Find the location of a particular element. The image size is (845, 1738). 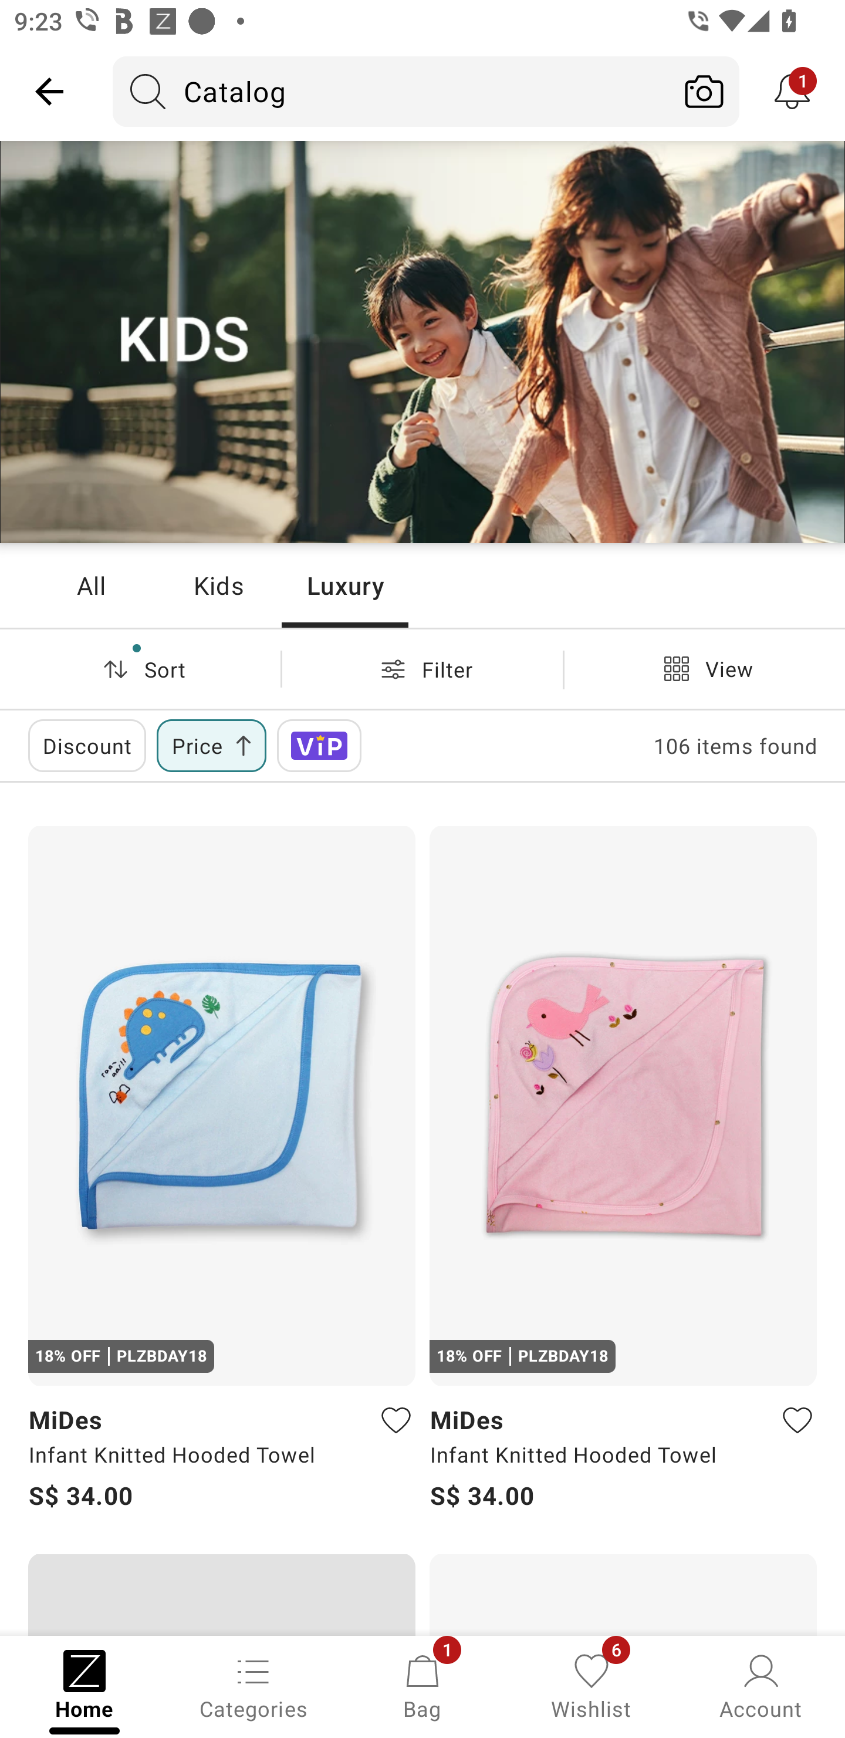

Catalog is located at coordinates (391, 91).